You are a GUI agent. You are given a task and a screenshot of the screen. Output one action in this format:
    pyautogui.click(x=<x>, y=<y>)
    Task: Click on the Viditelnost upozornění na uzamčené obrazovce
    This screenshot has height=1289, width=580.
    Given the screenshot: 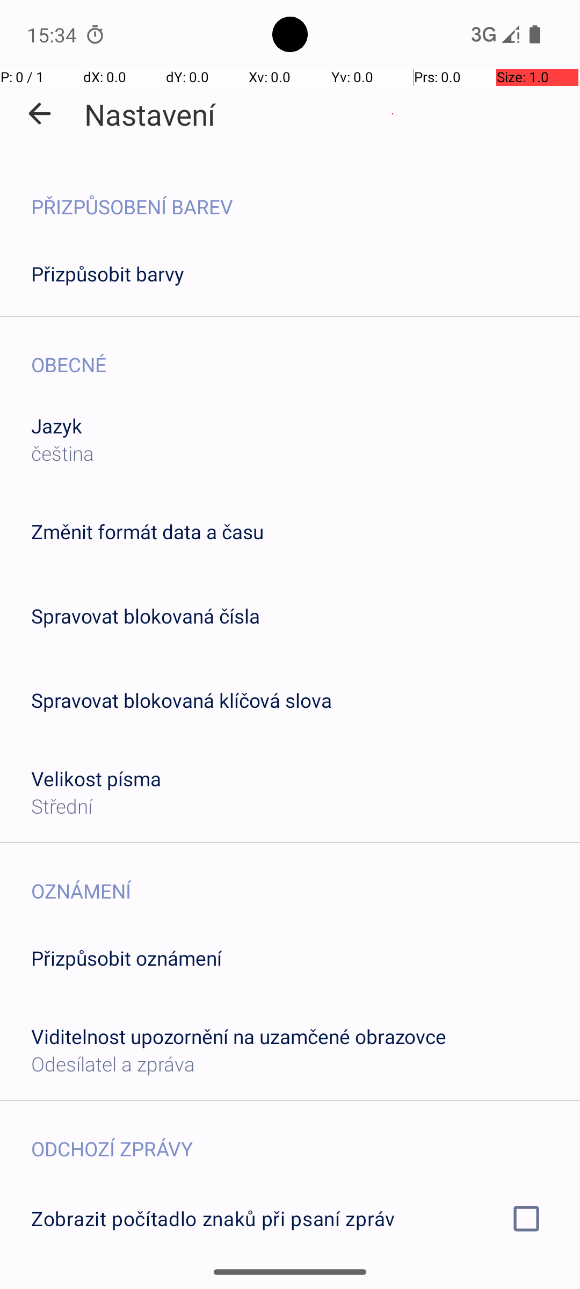 What is the action you would take?
    pyautogui.click(x=238, y=1037)
    